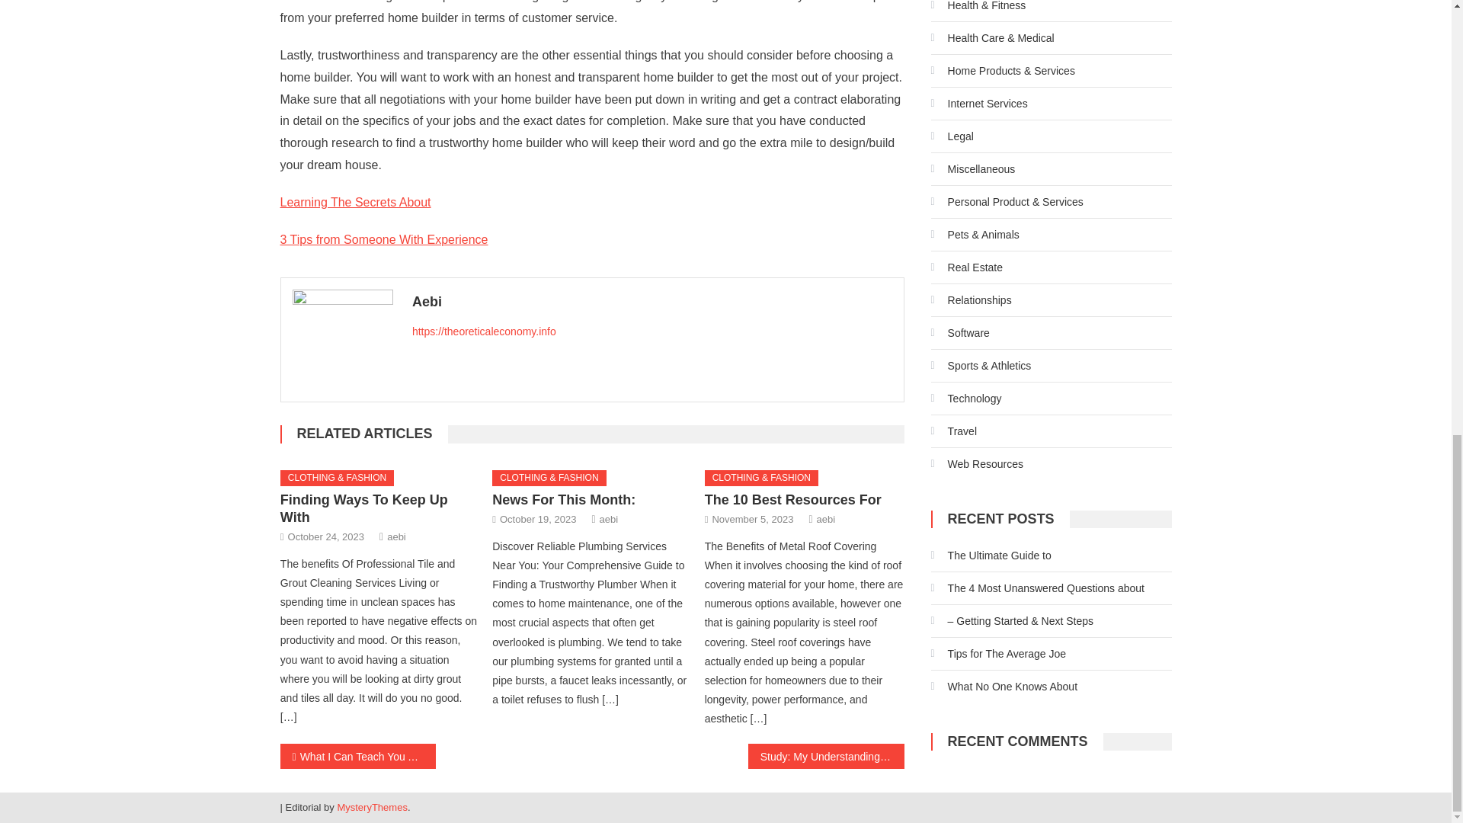 The height and width of the screenshot is (823, 1463). What do you see at coordinates (538, 519) in the screenshot?
I see `October 19, 2023` at bounding box center [538, 519].